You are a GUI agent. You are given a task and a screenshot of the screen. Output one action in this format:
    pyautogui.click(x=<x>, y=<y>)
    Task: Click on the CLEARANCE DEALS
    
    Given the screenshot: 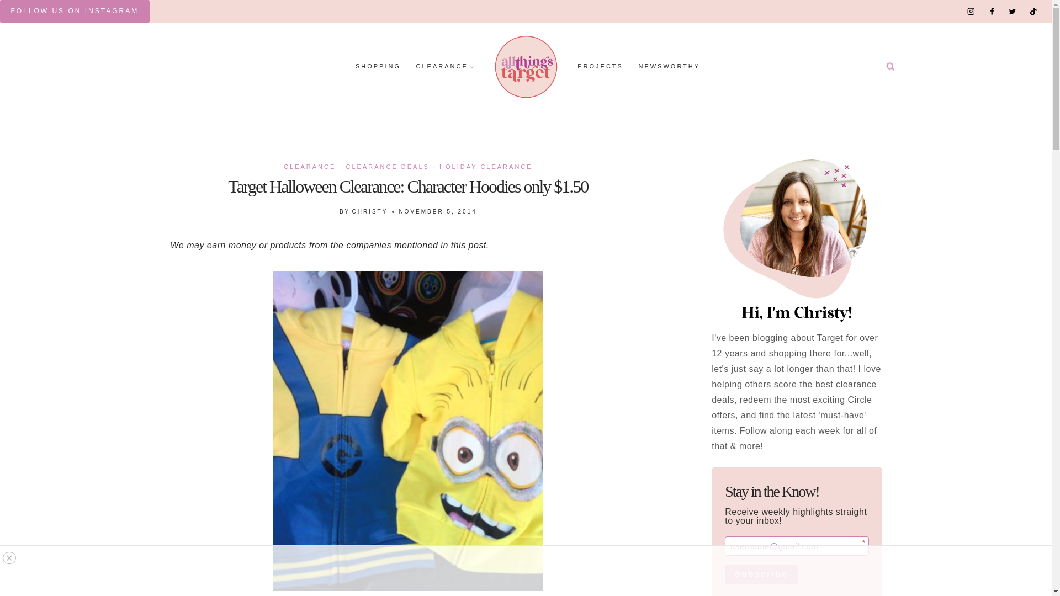 What is the action you would take?
    pyautogui.click(x=387, y=166)
    